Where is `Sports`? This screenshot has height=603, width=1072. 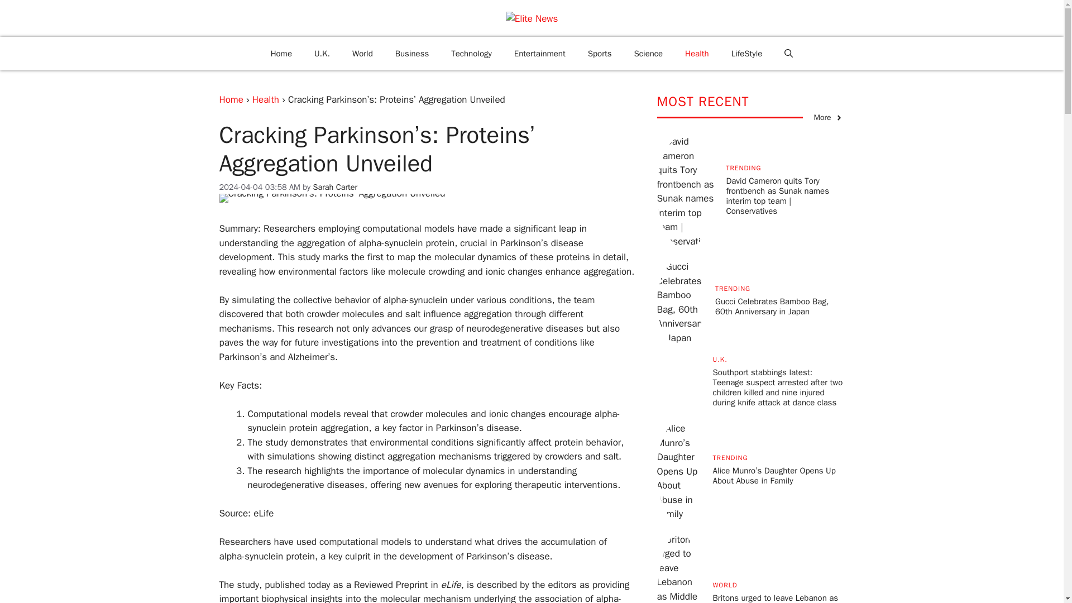
Sports is located at coordinates (600, 54).